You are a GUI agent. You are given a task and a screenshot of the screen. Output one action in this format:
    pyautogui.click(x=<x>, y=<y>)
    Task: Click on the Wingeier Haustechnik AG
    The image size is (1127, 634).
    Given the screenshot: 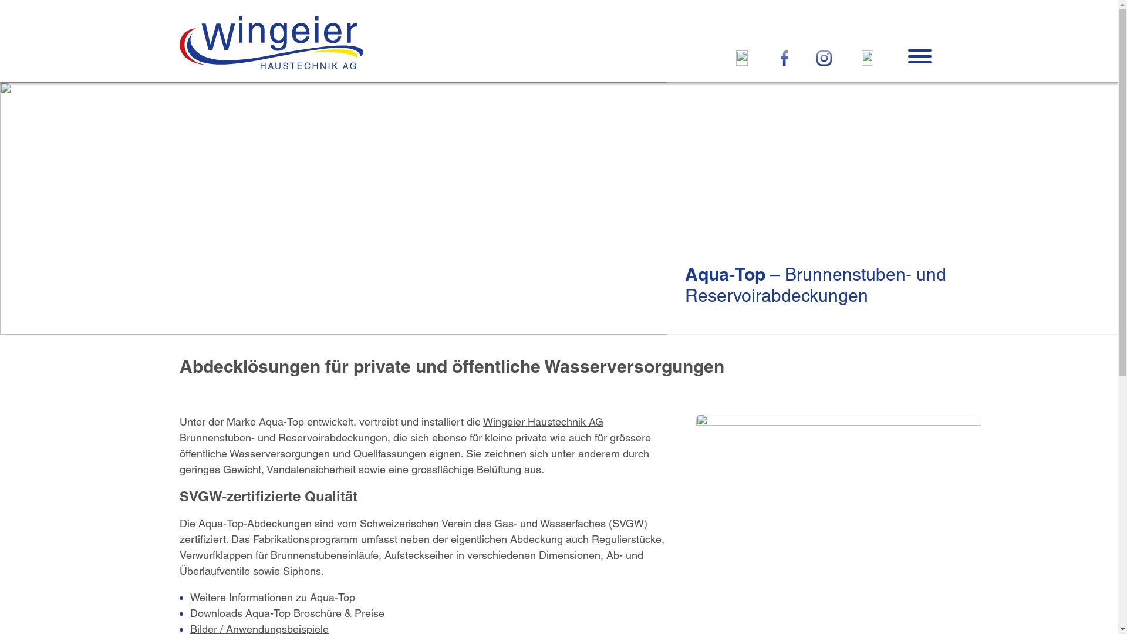 What is the action you would take?
    pyautogui.click(x=544, y=421)
    